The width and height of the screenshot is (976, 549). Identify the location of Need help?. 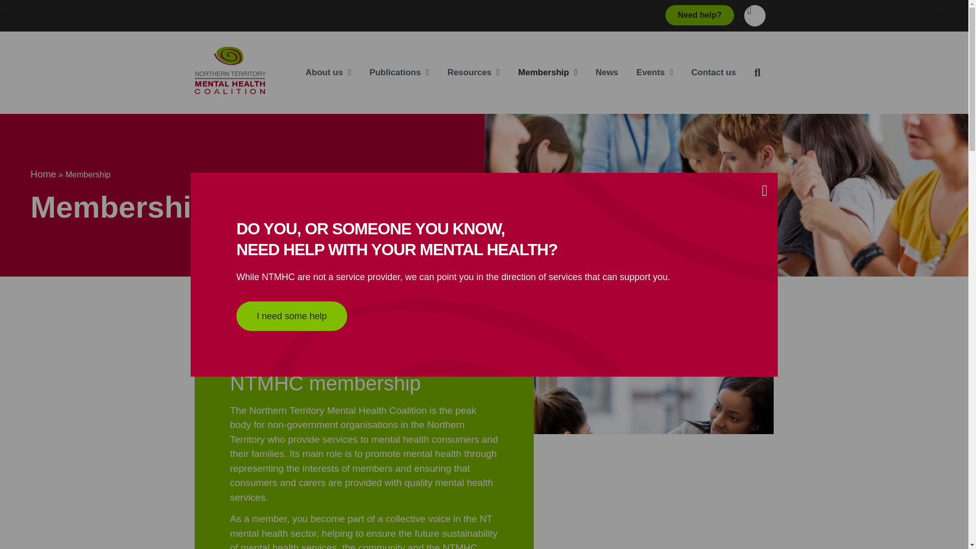
(699, 15).